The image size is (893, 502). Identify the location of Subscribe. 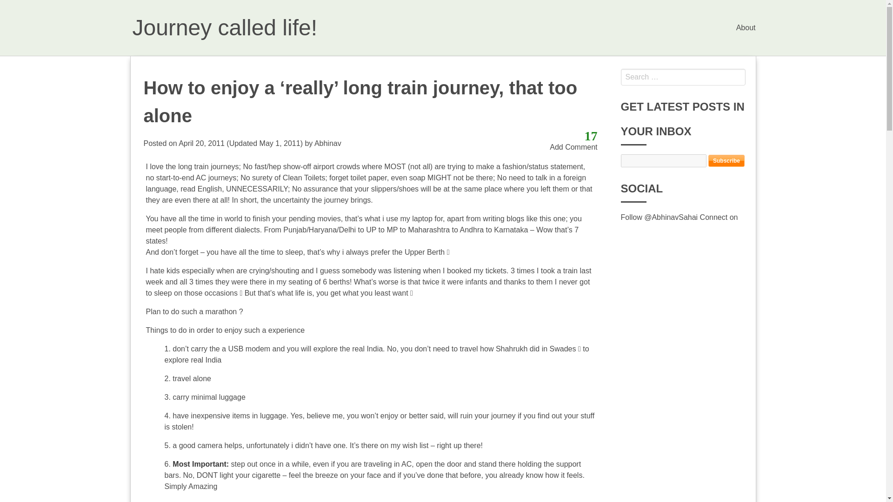
(726, 160).